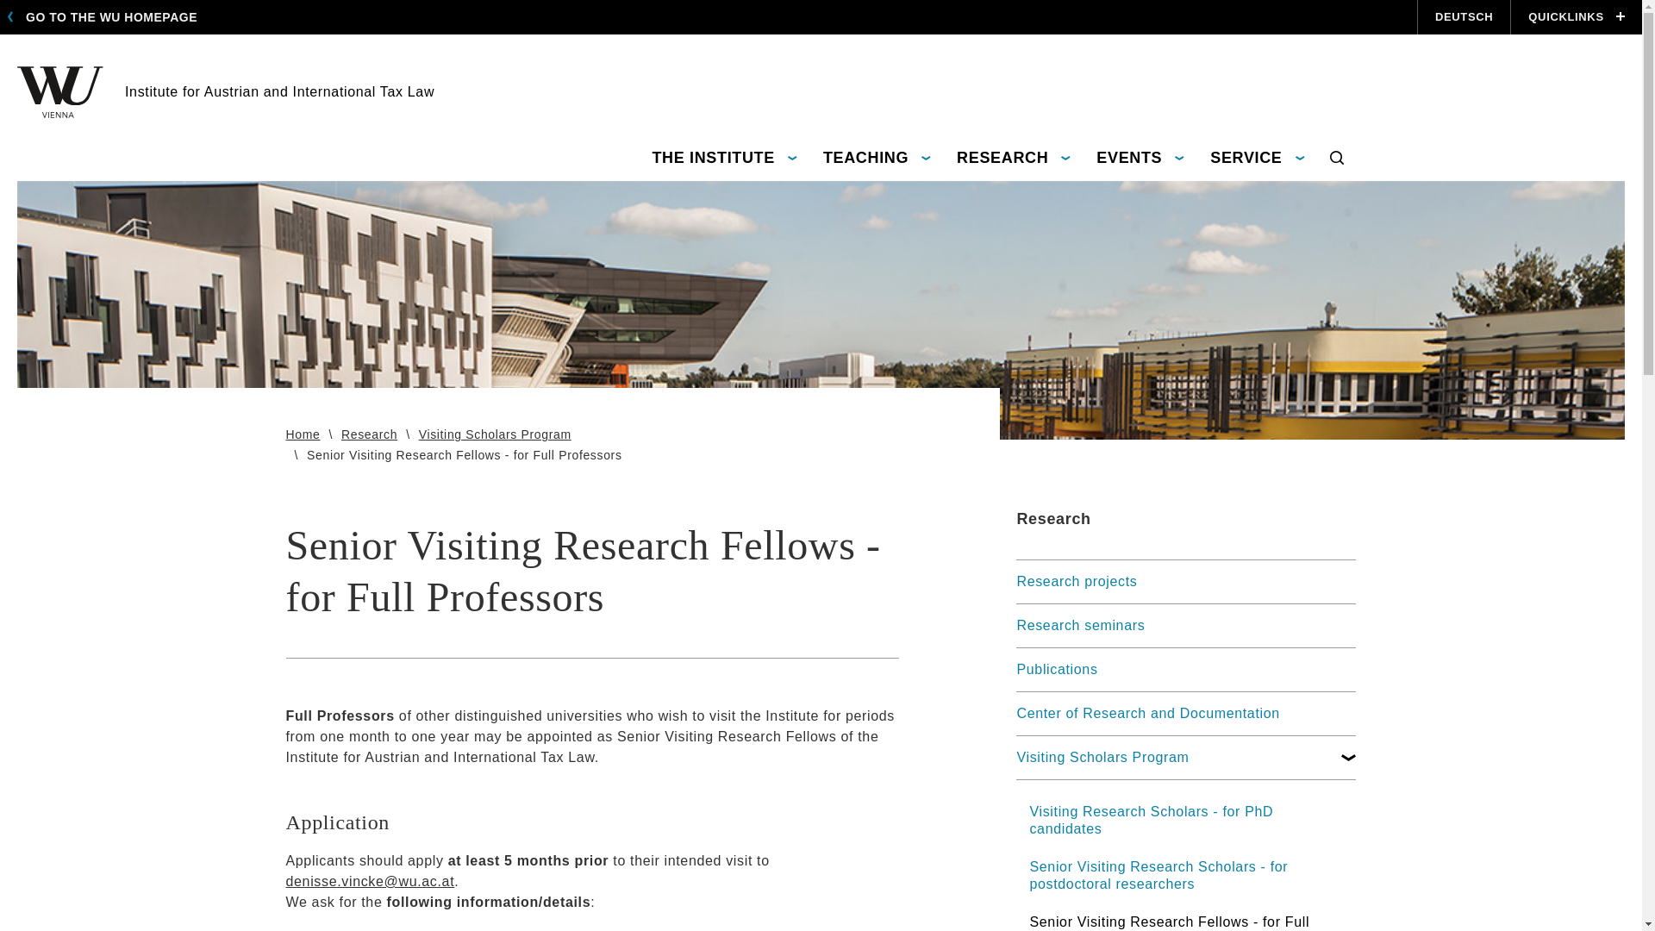  Describe the element at coordinates (1343, 4) in the screenshot. I see `LinkedIn` at that location.